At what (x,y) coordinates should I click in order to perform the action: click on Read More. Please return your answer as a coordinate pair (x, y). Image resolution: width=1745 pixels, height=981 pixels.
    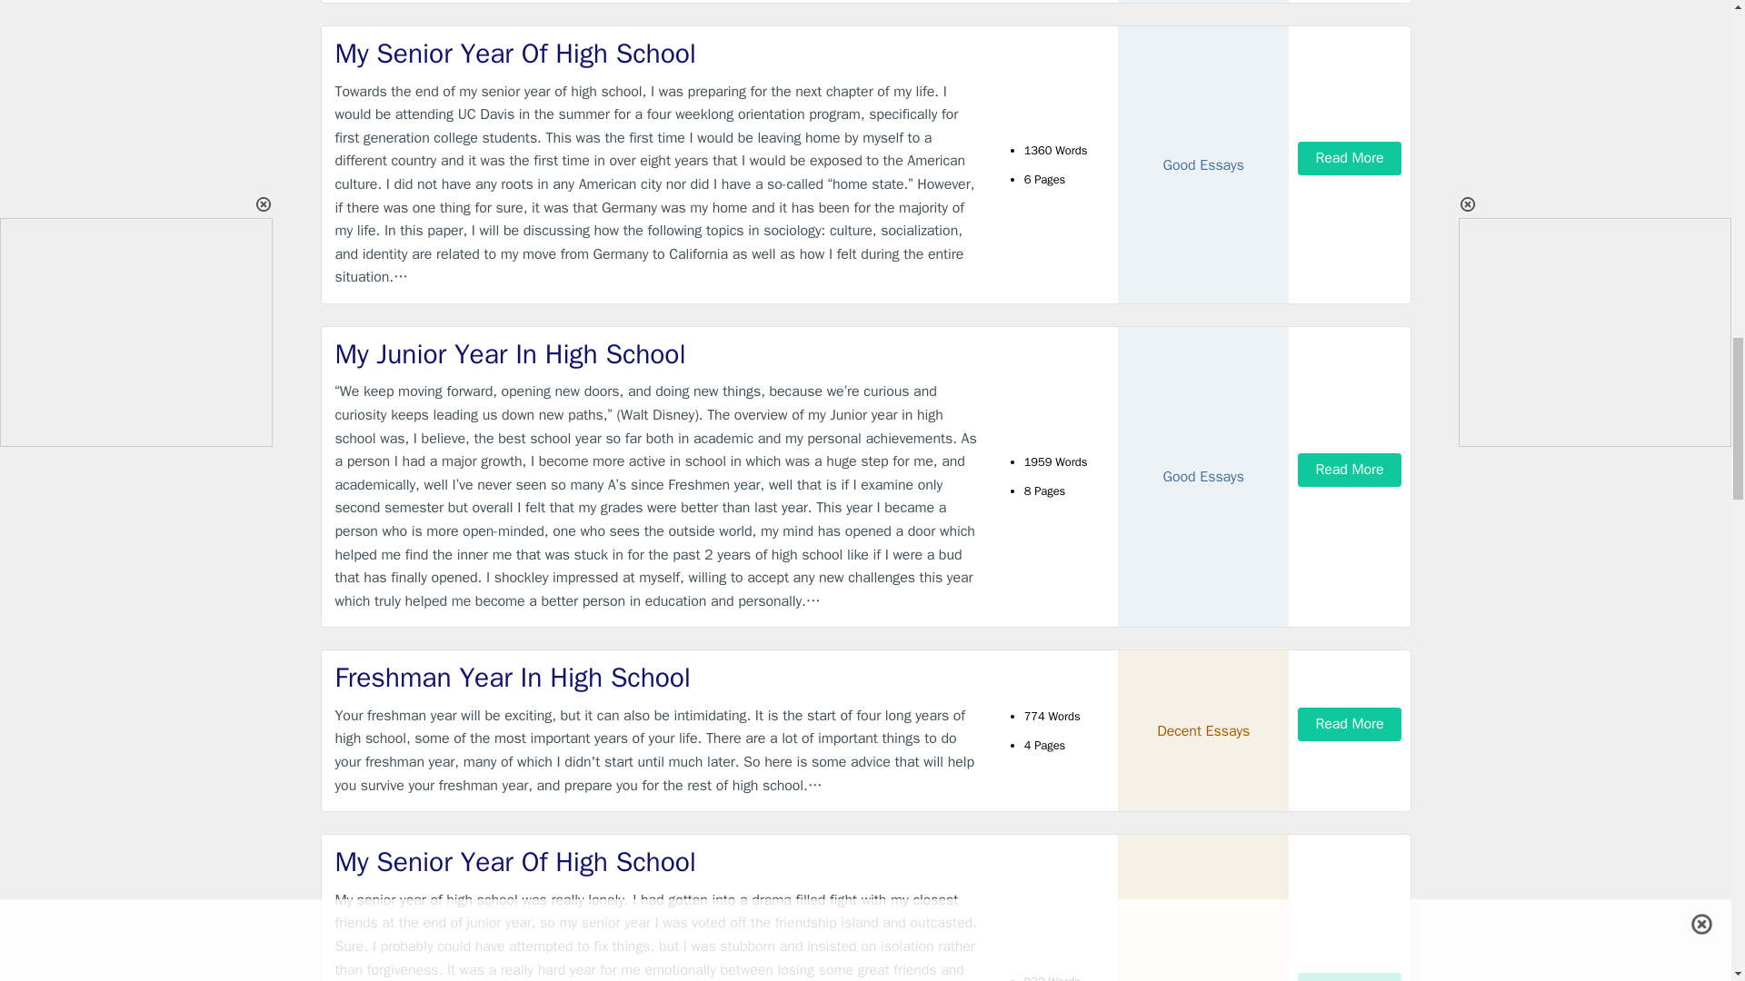
    Looking at the image, I should click on (1349, 724).